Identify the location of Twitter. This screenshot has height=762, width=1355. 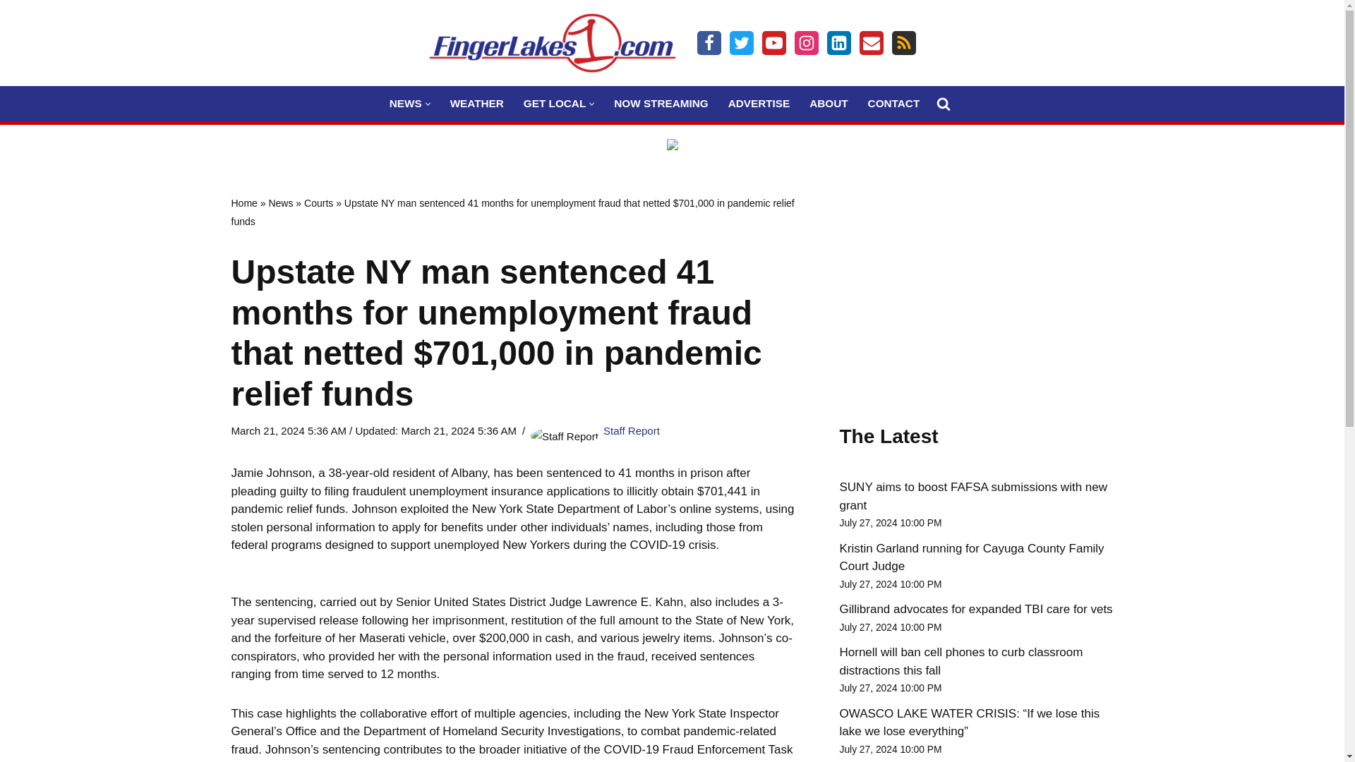
(741, 42).